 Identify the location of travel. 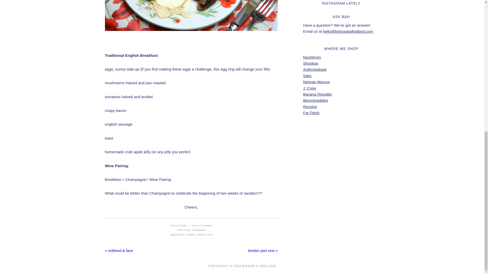
(209, 234).